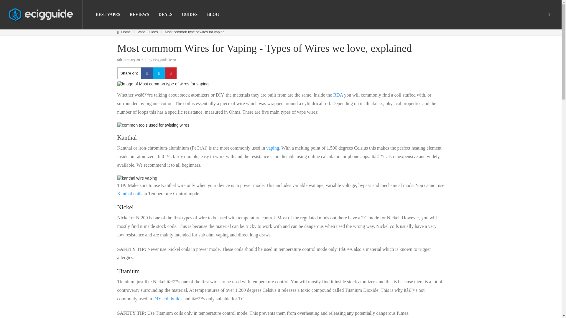  What do you see at coordinates (168, 299) in the screenshot?
I see `DIY coil builds` at bounding box center [168, 299].